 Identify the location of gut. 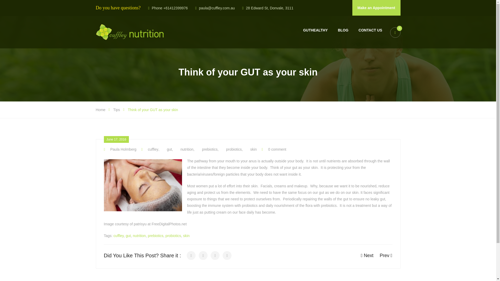
(128, 235).